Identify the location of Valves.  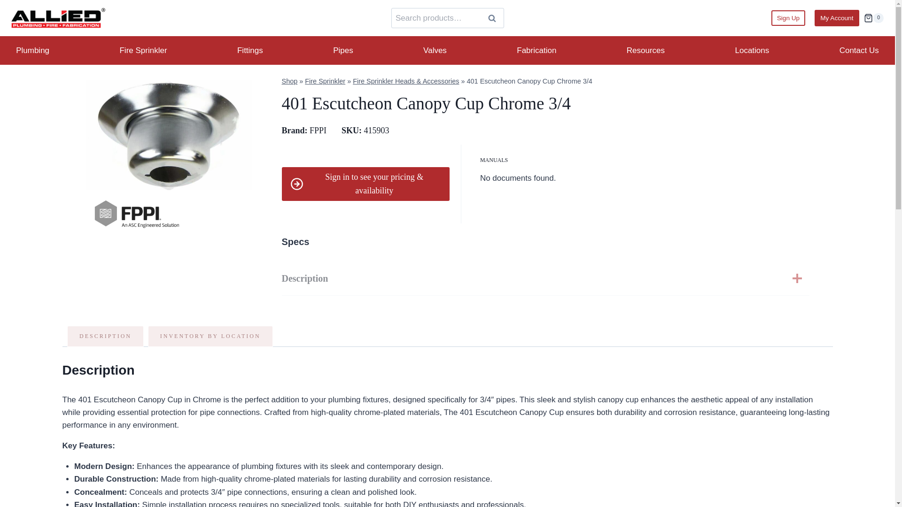
(435, 51).